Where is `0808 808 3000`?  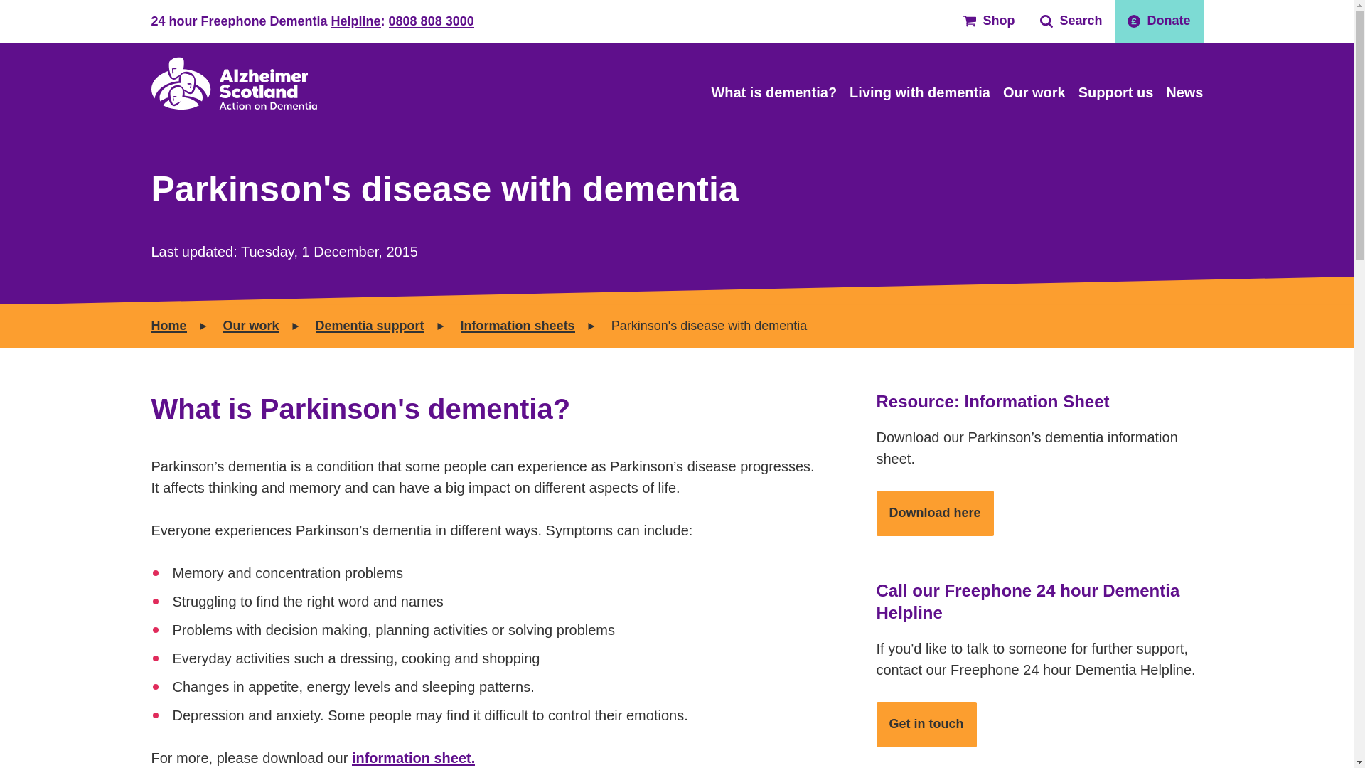 0808 808 3000 is located at coordinates (431, 21).